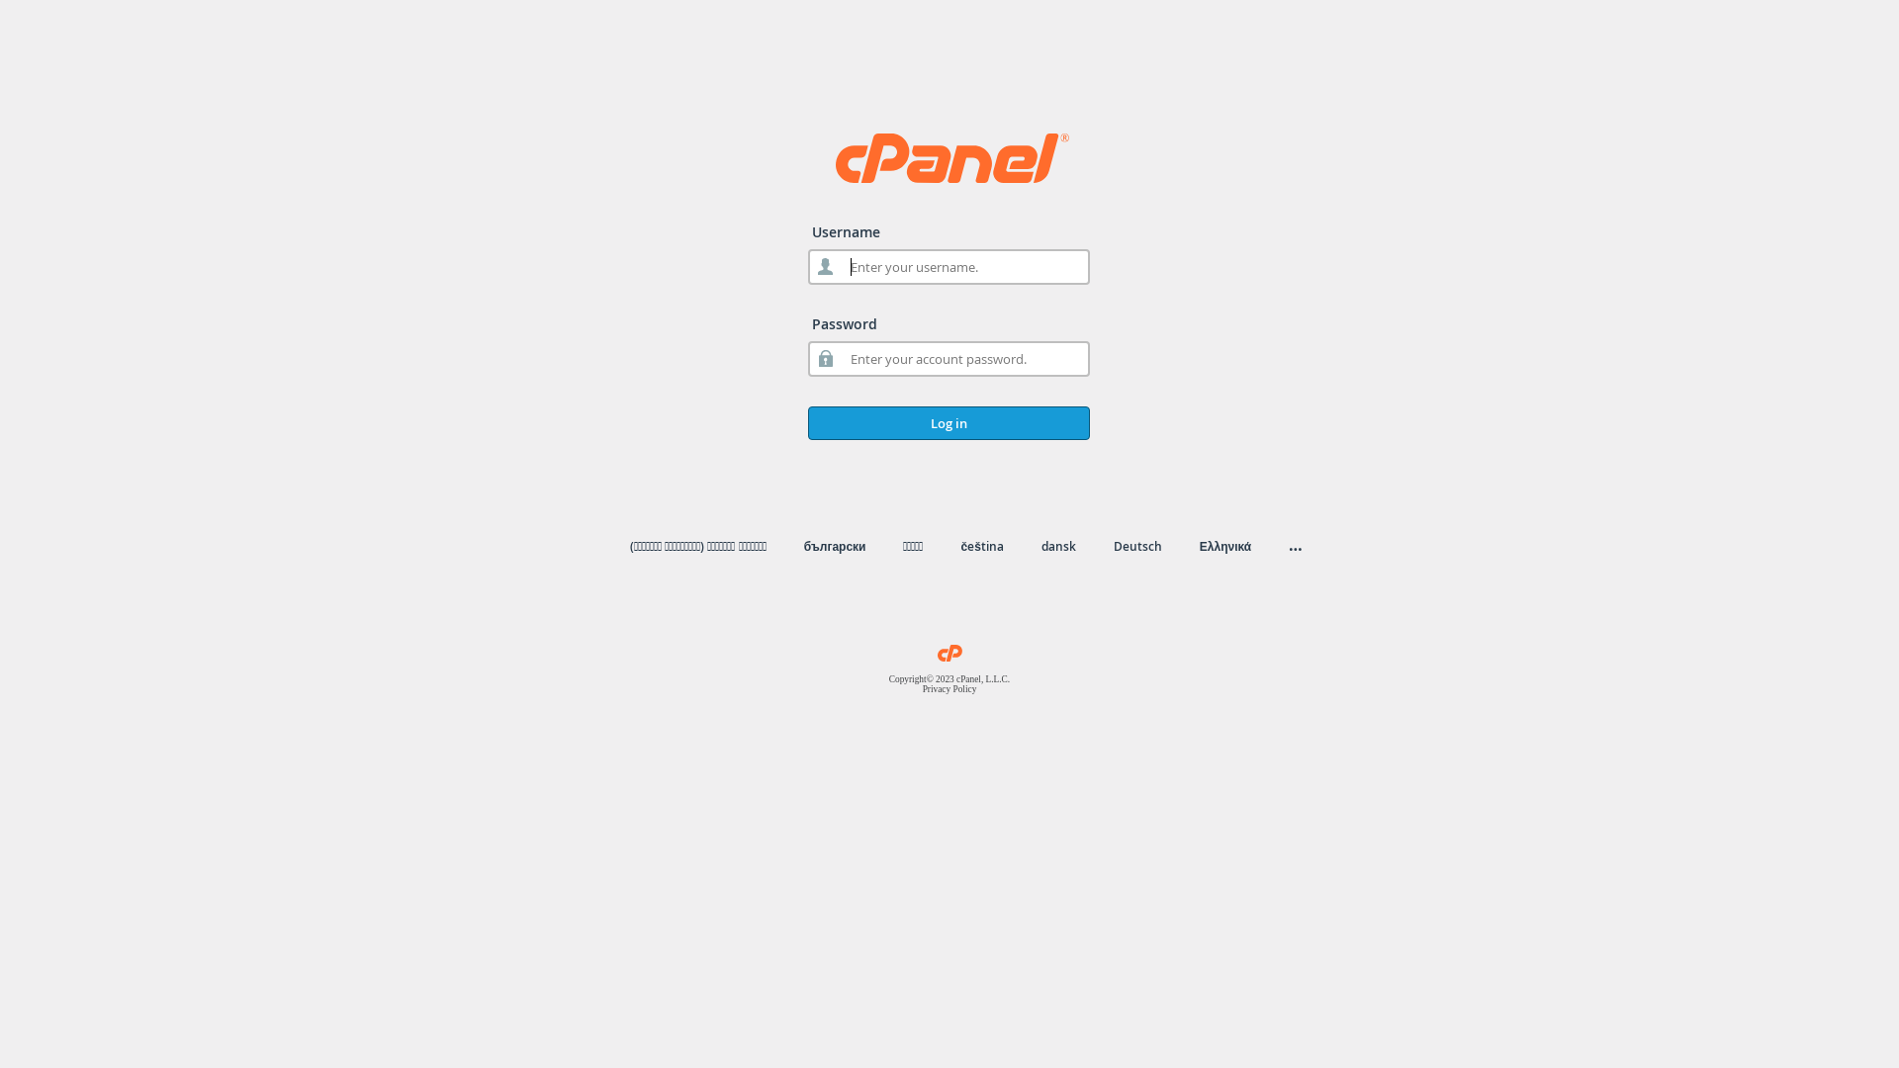  What do you see at coordinates (1058, 546) in the screenshot?
I see `dansk` at bounding box center [1058, 546].